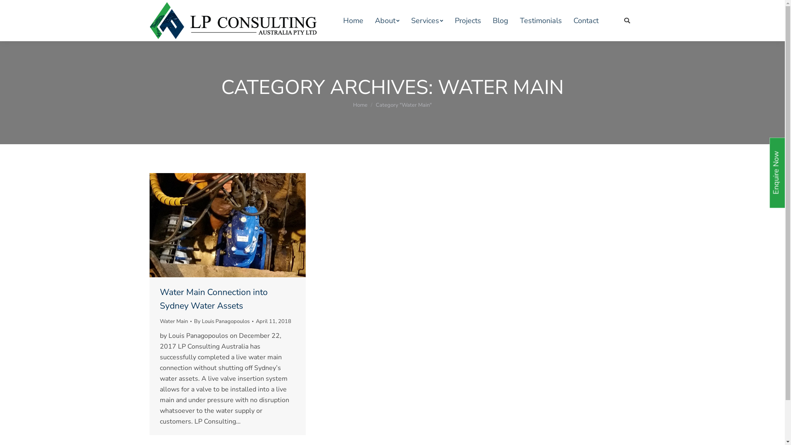 The width and height of the screenshot is (791, 445). Describe the element at coordinates (353, 21) in the screenshot. I see `Home` at that location.